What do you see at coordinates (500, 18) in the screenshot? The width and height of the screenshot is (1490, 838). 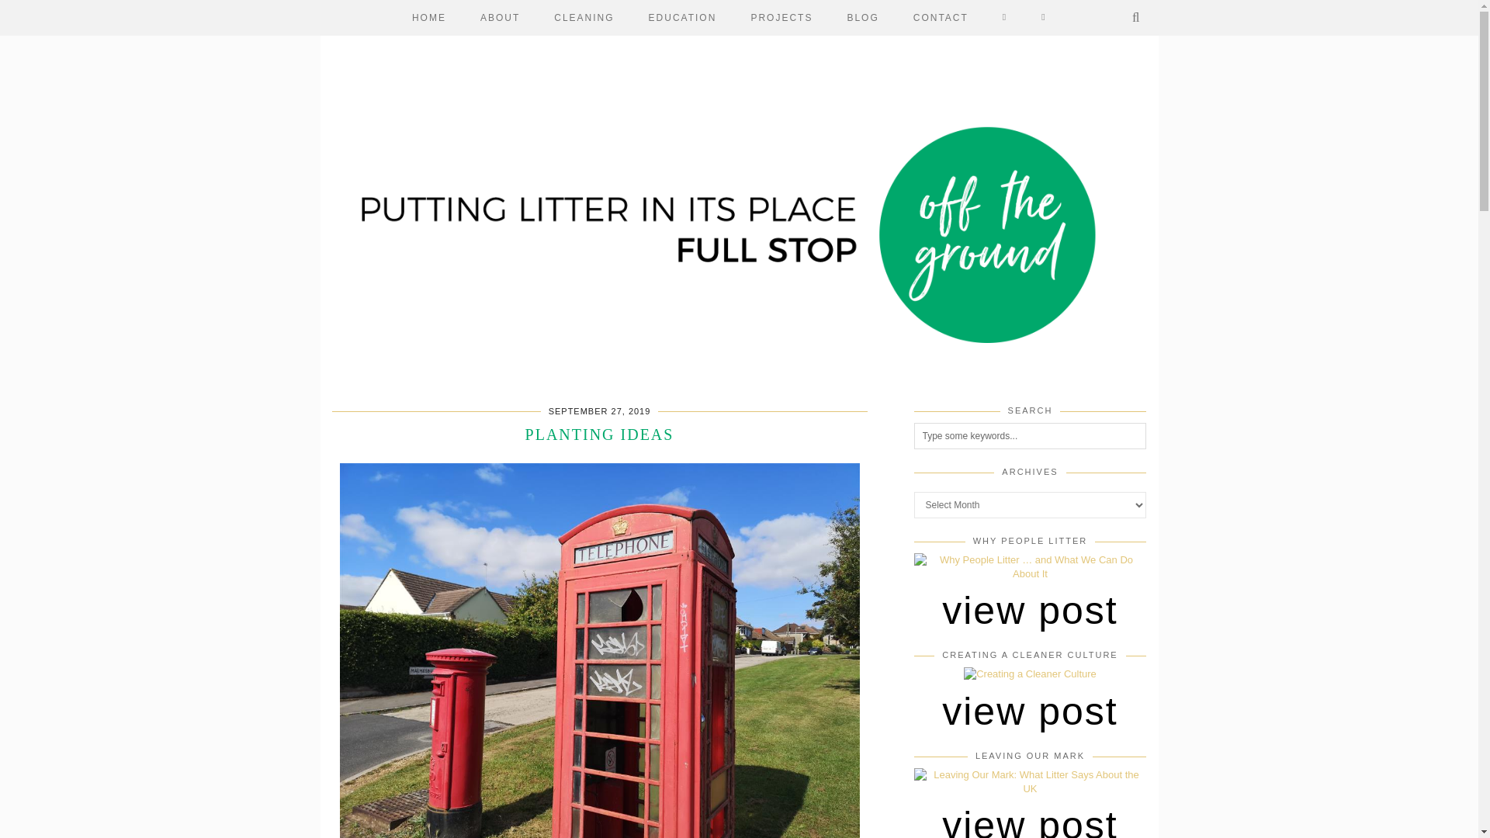 I see `ABOUT` at bounding box center [500, 18].